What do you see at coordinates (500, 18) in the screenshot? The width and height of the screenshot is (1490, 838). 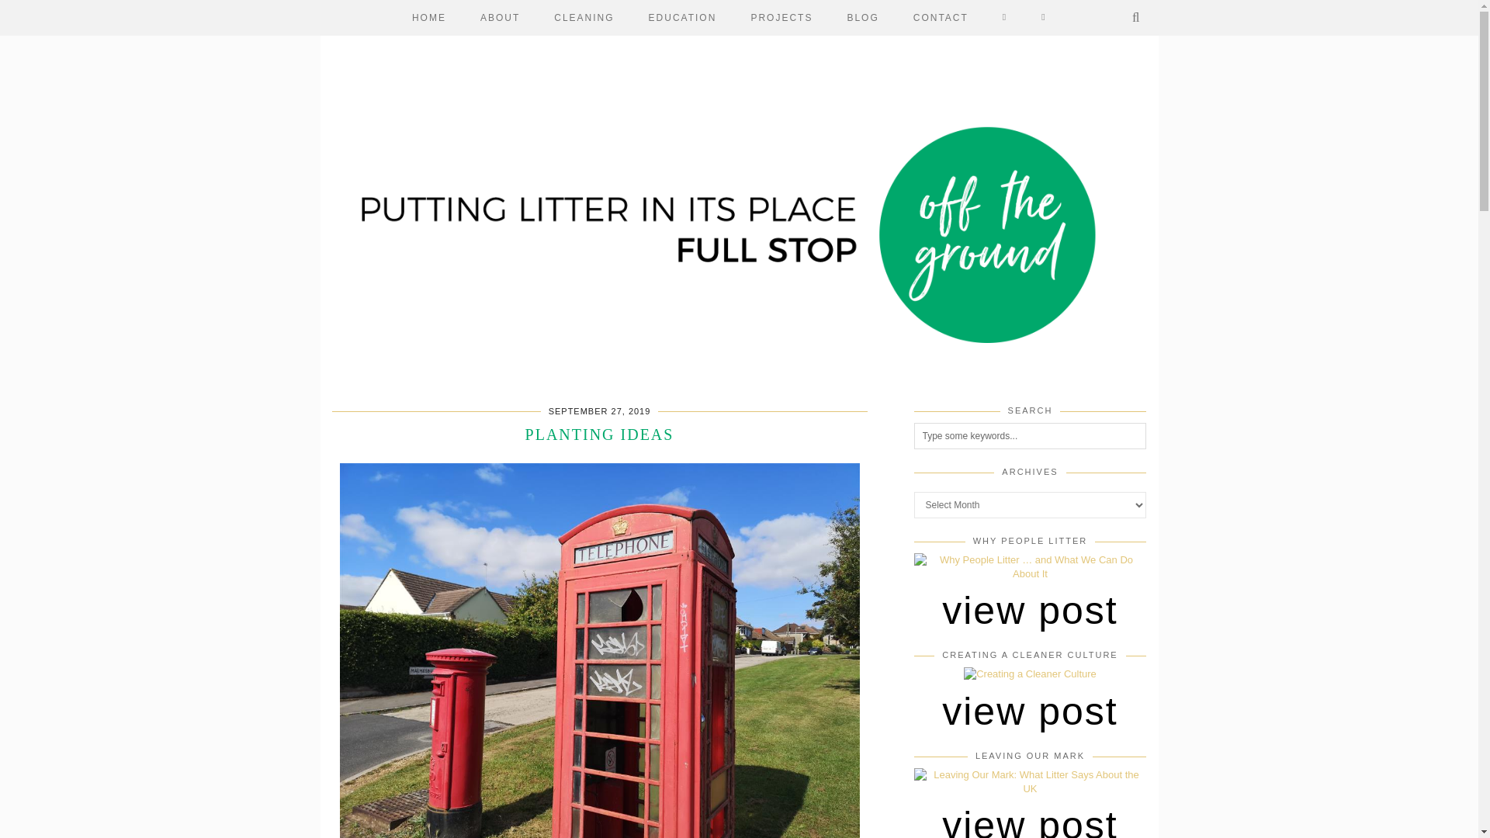 I see `ABOUT` at bounding box center [500, 18].